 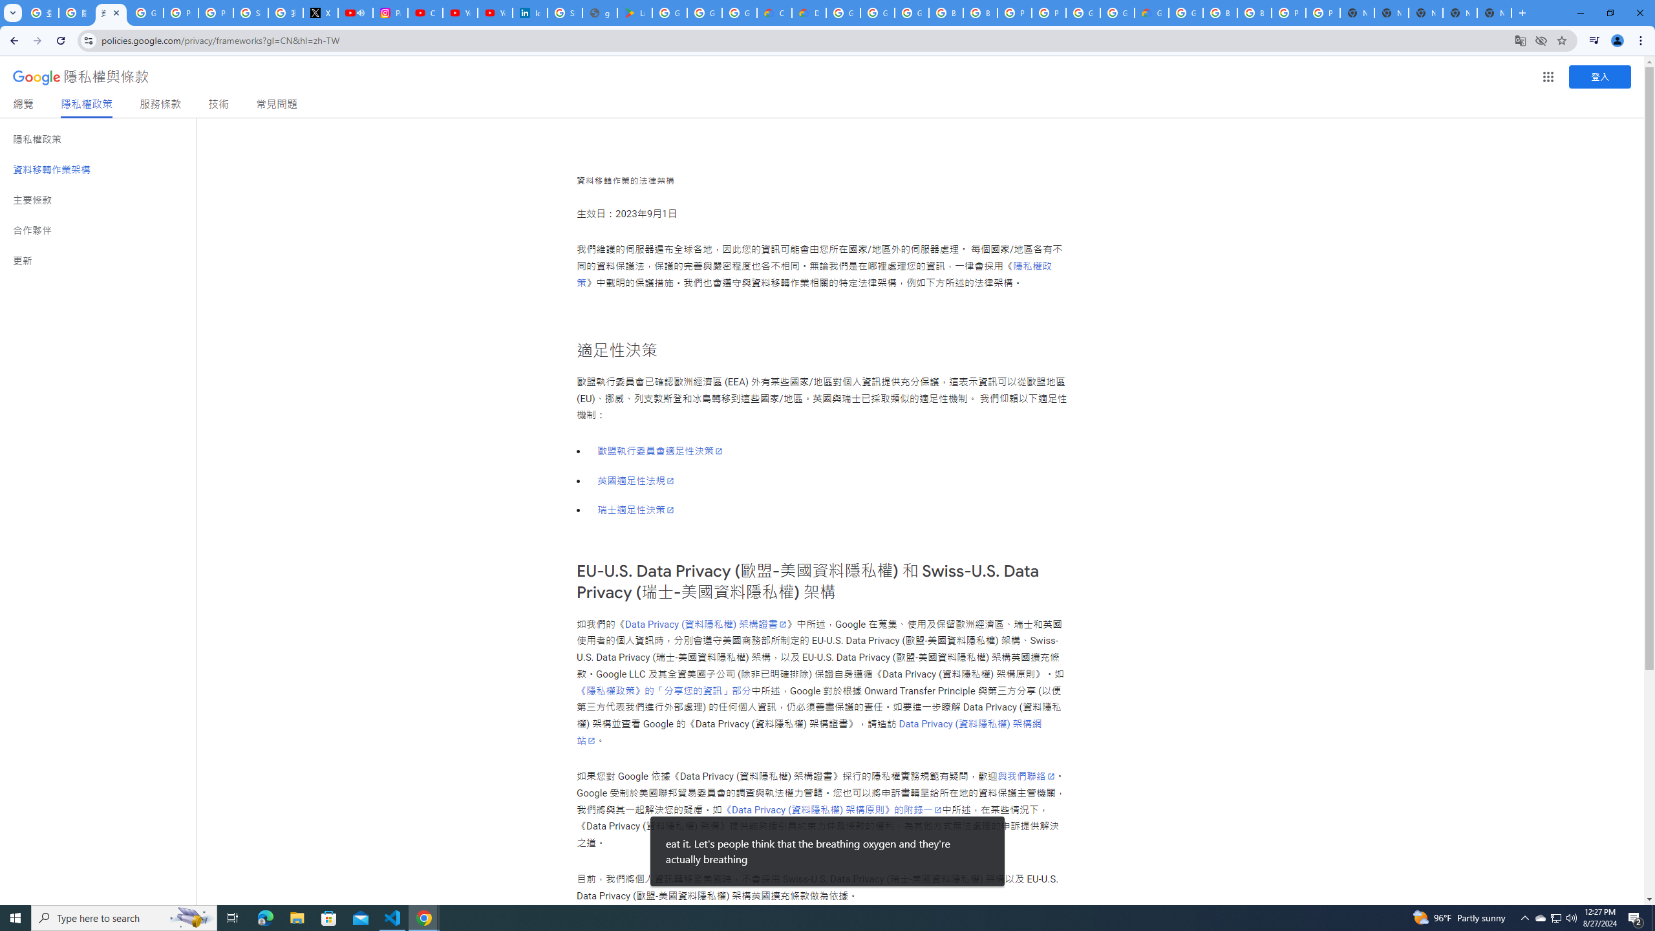 What do you see at coordinates (564, 13) in the screenshot?
I see `Sign in - Google Accounts` at bounding box center [564, 13].